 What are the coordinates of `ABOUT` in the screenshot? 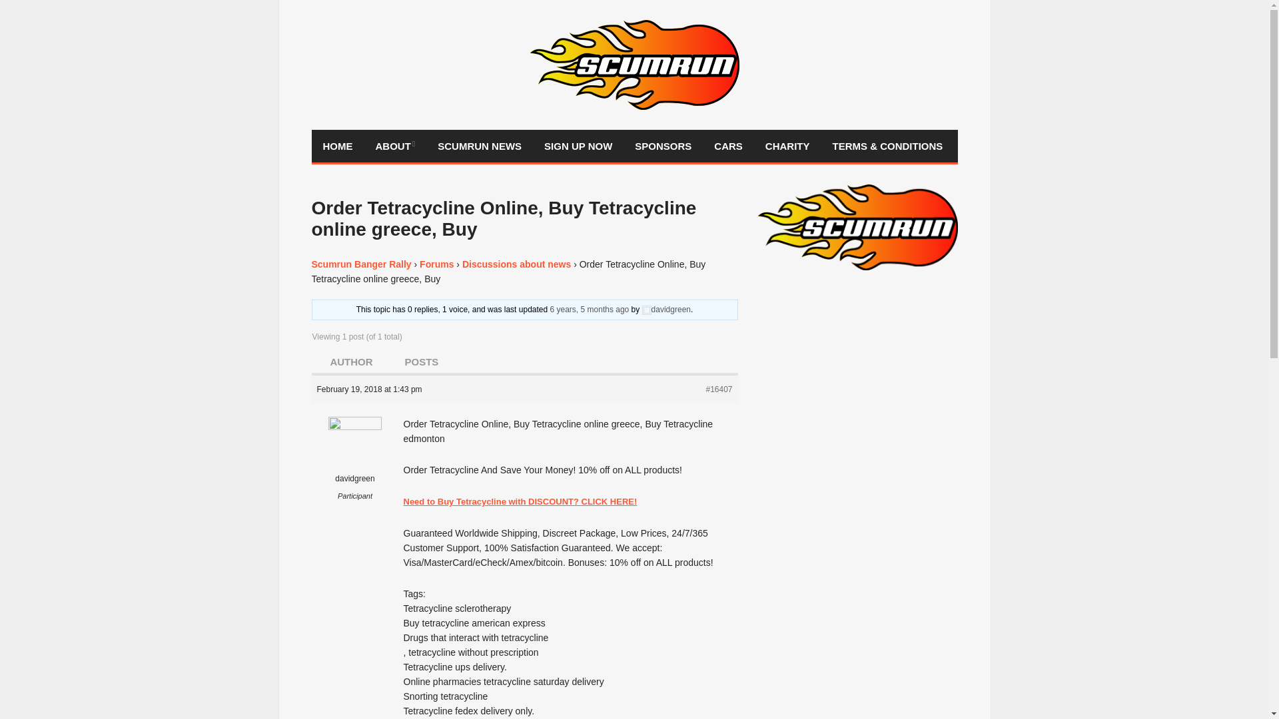 It's located at (394, 146).